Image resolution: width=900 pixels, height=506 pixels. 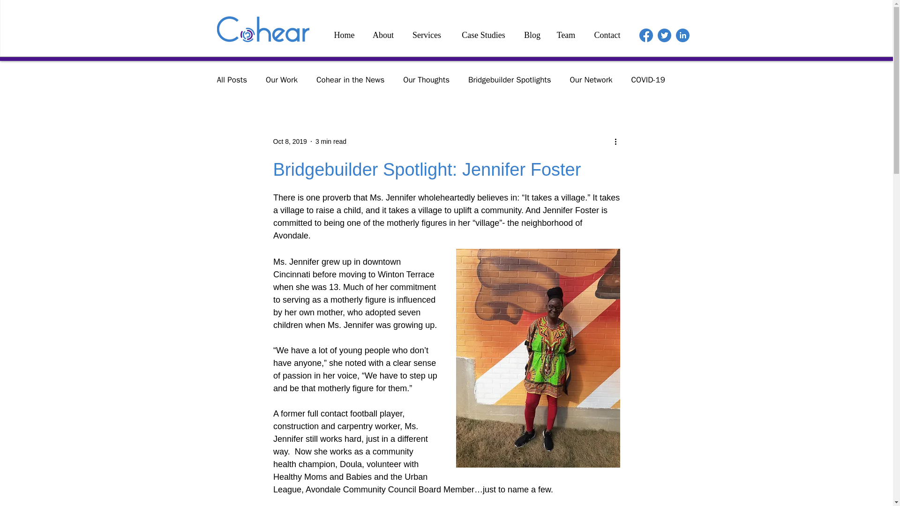 I want to click on Case Studies, so click(x=484, y=35).